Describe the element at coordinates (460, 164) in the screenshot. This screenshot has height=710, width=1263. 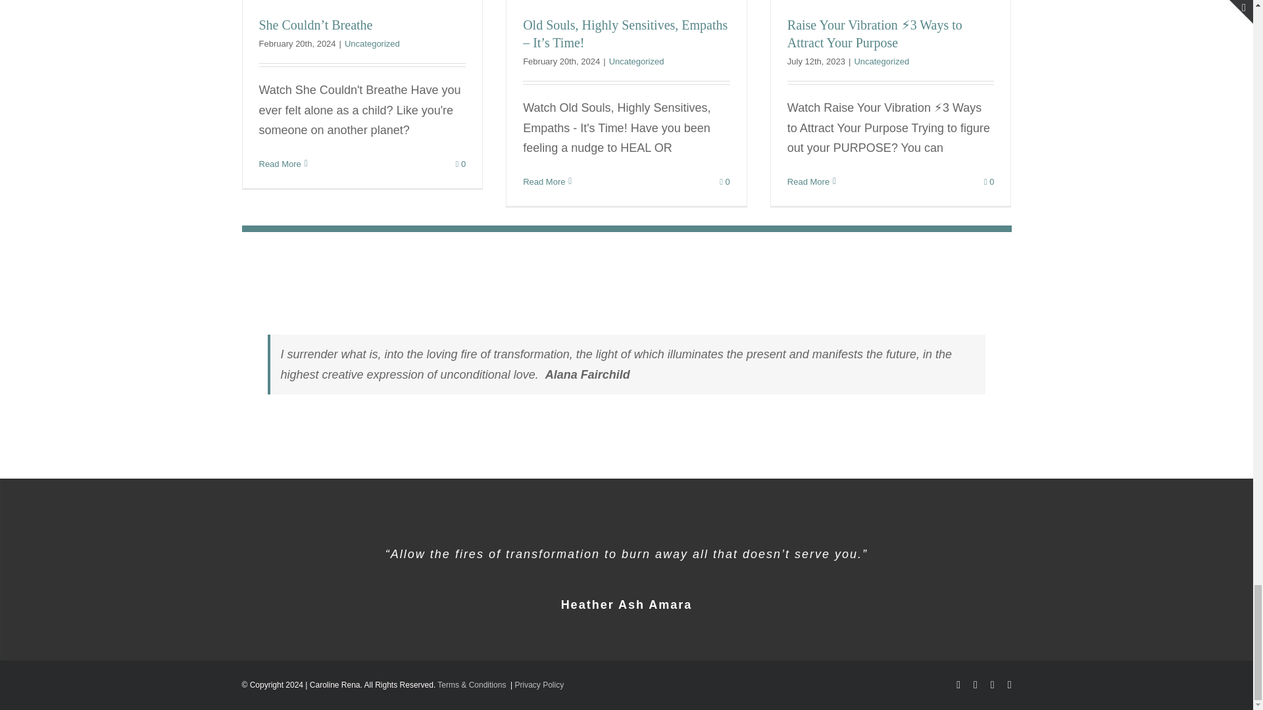
I see ` 0` at that location.